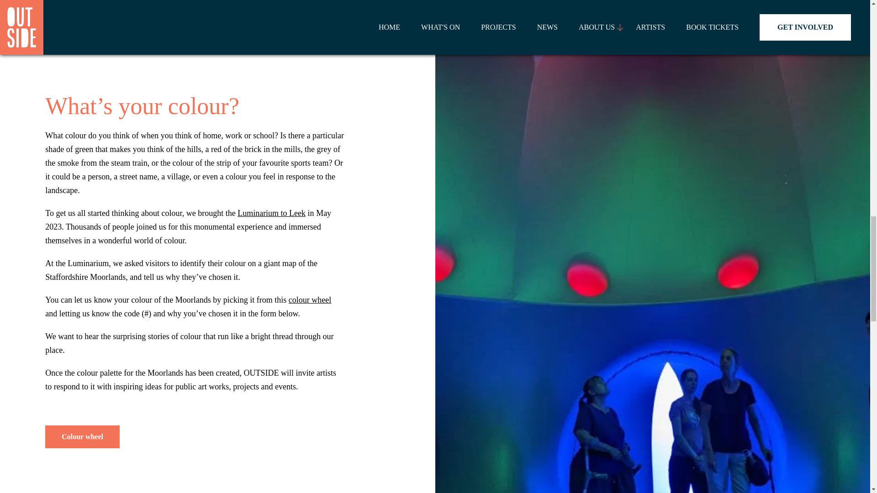 This screenshot has width=877, height=493. What do you see at coordinates (82, 436) in the screenshot?
I see `Colour wheel` at bounding box center [82, 436].